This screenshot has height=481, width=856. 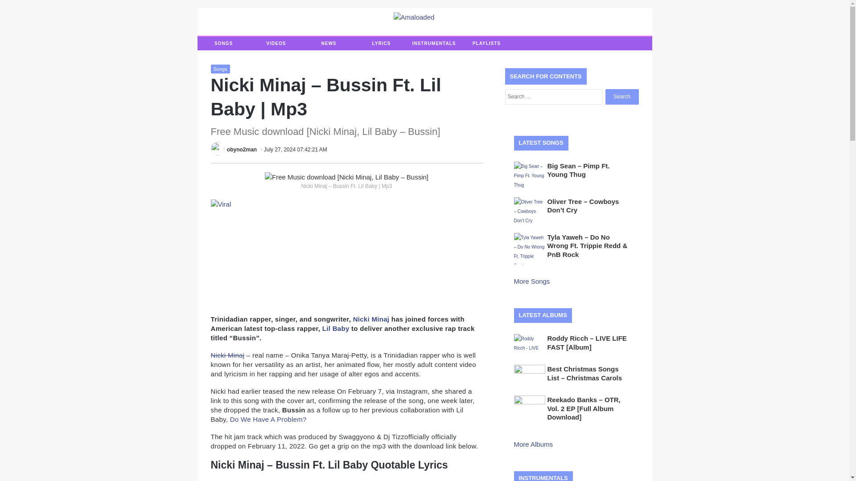 I want to click on Lil Baby, so click(x=336, y=329).